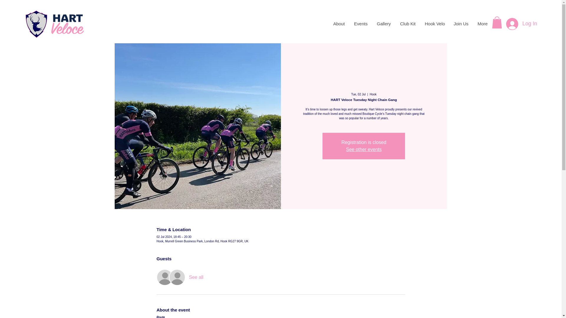  What do you see at coordinates (434, 24) in the screenshot?
I see `Hook Velo` at bounding box center [434, 24].